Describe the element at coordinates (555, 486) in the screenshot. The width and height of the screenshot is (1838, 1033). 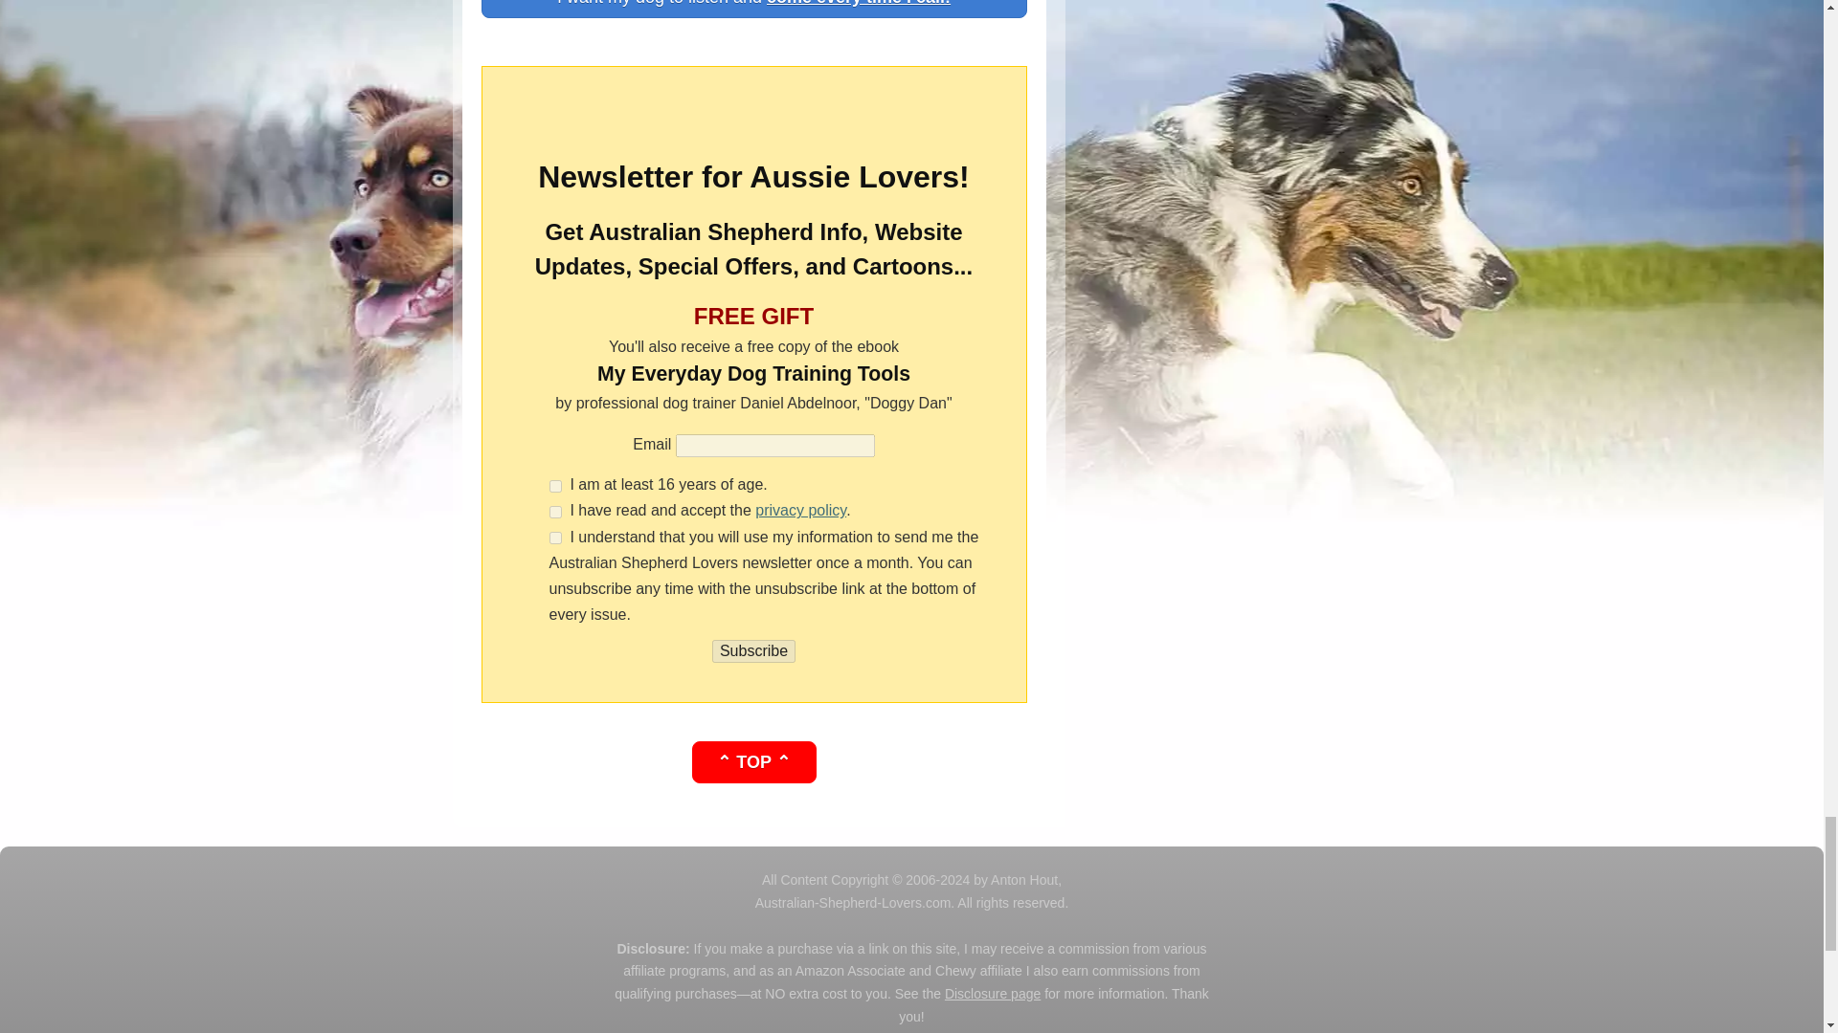
I see `on` at that location.